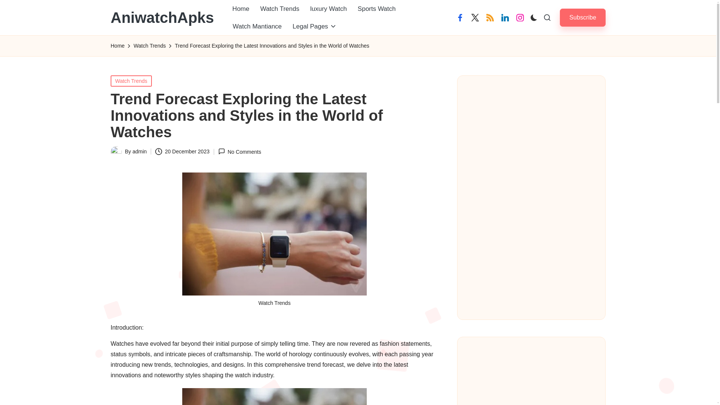 The image size is (720, 405). Describe the element at coordinates (241, 9) in the screenshot. I see `Home` at that location.